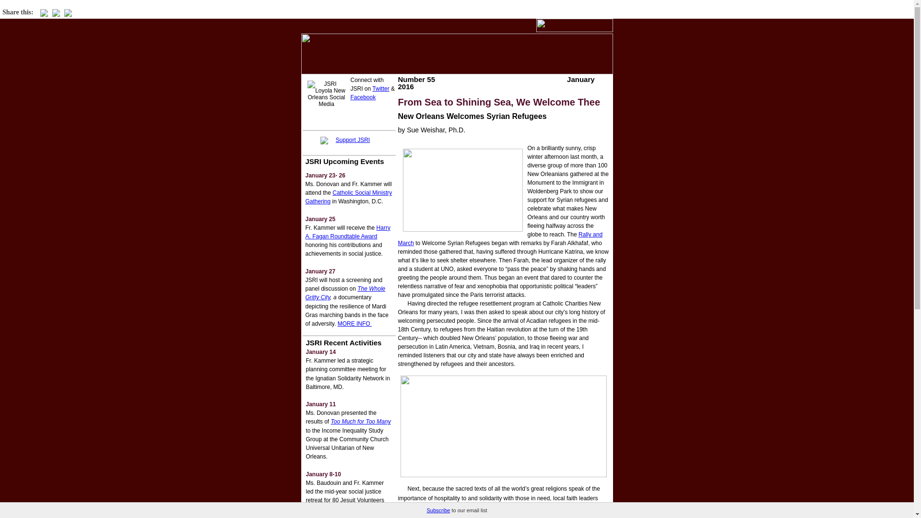 This screenshot has width=921, height=518. I want to click on Rally and March, so click(500, 239).